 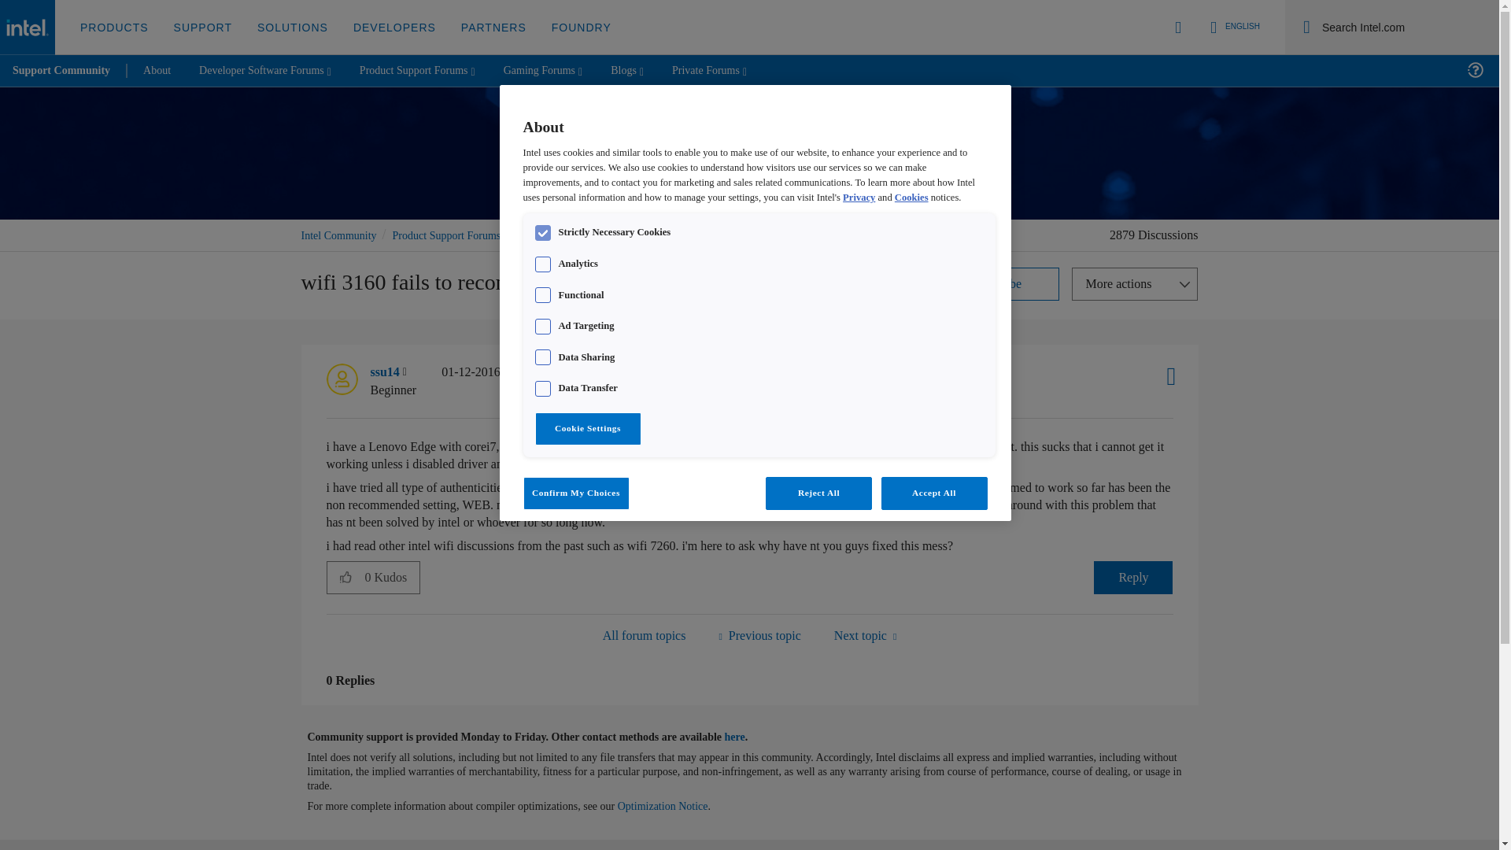 What do you see at coordinates (392, 577) in the screenshot?
I see `The total number of kudos this post has received.` at bounding box center [392, 577].